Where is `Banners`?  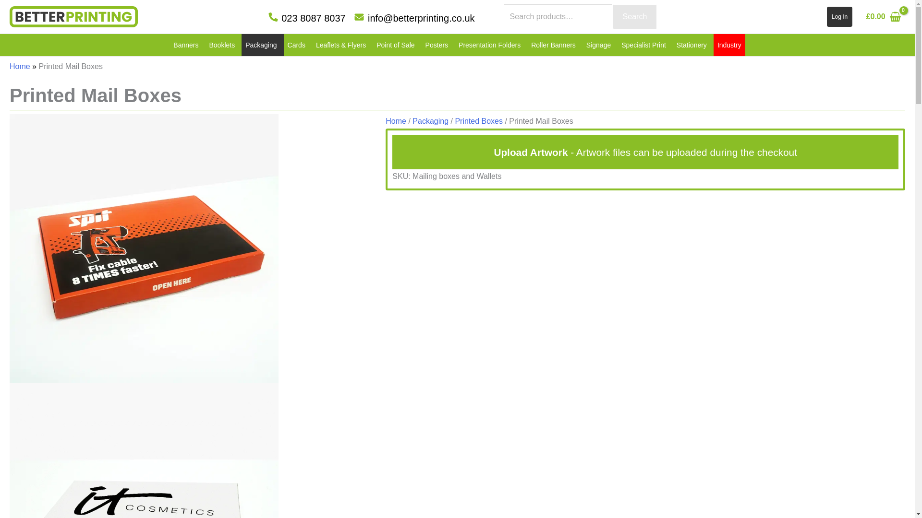
Banners is located at coordinates (187, 45).